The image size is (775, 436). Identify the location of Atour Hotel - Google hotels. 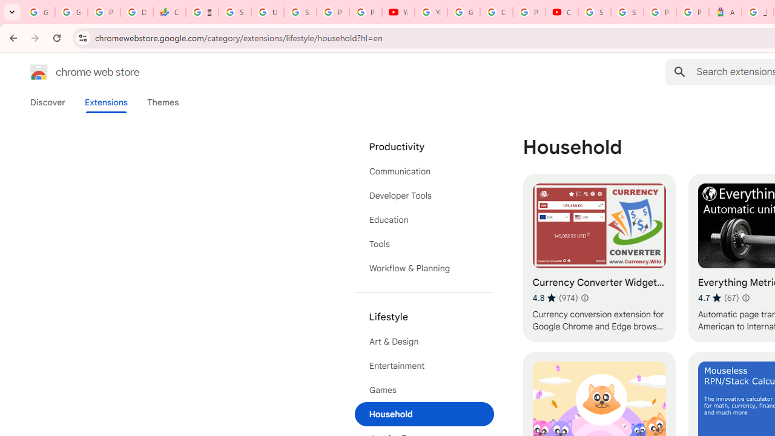
(725, 12).